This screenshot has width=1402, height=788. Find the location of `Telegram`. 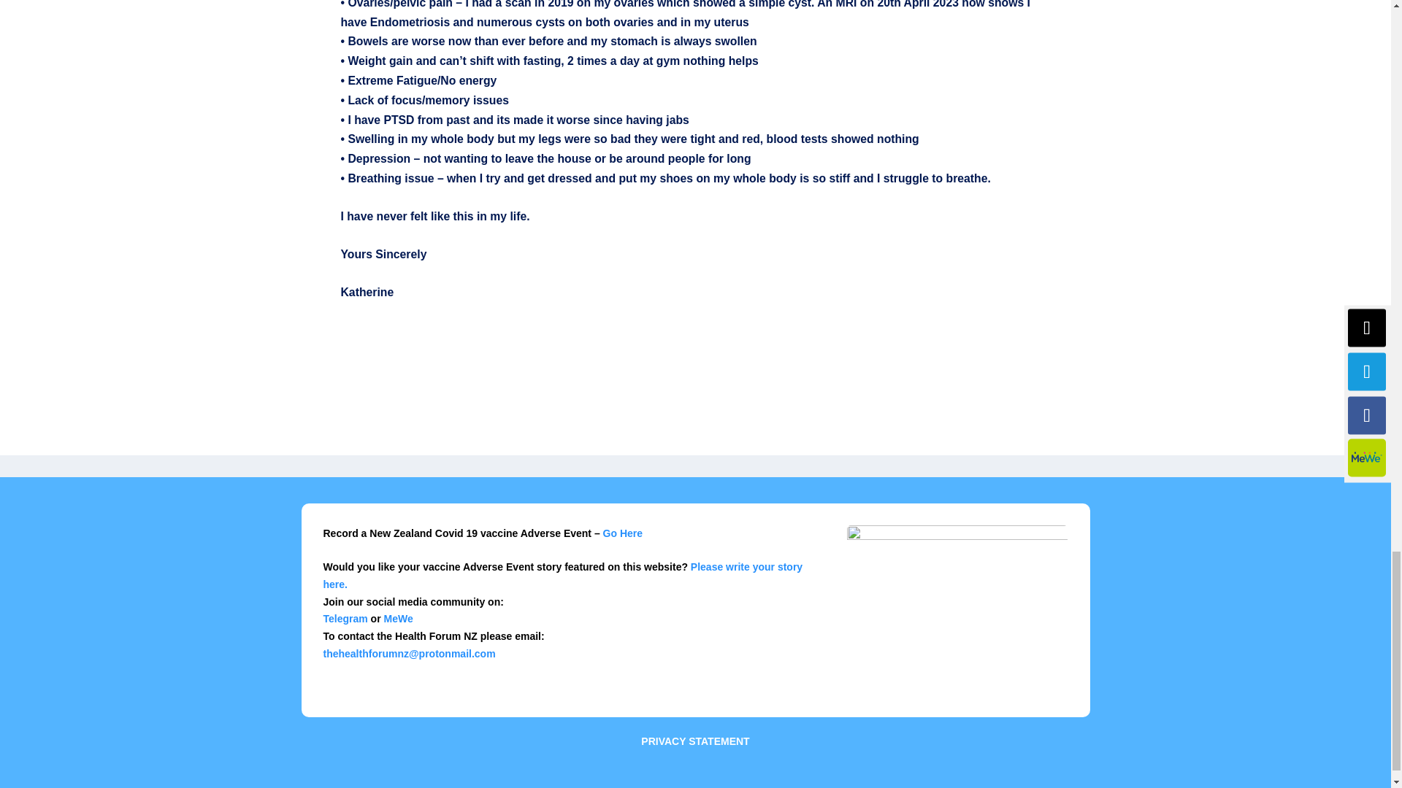

Telegram is located at coordinates (345, 619).